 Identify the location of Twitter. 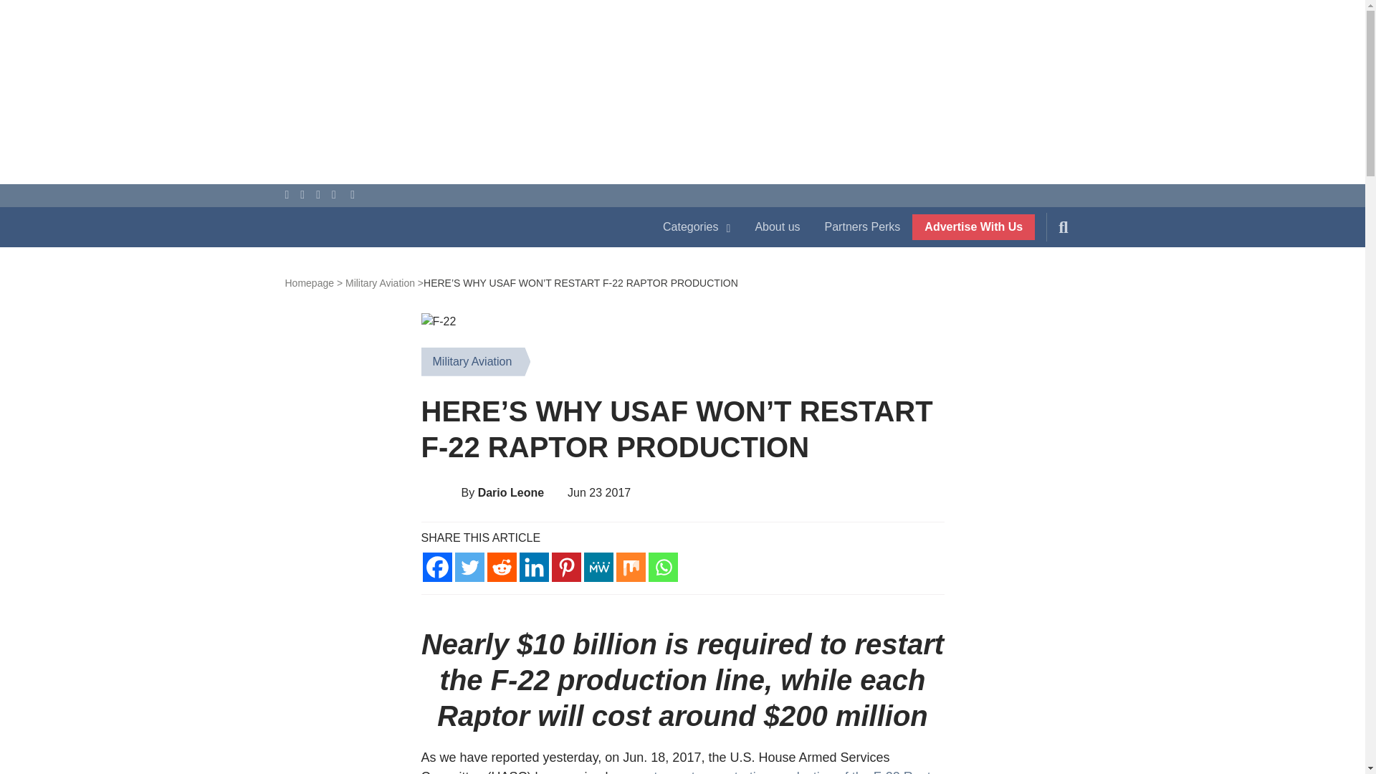
(469, 568).